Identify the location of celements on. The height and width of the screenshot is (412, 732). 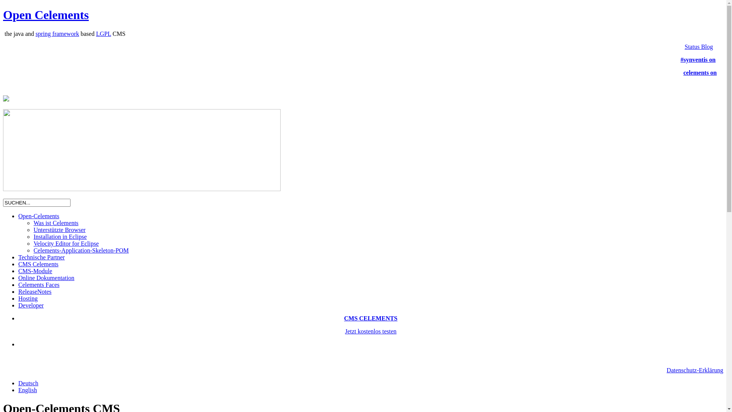
(700, 72).